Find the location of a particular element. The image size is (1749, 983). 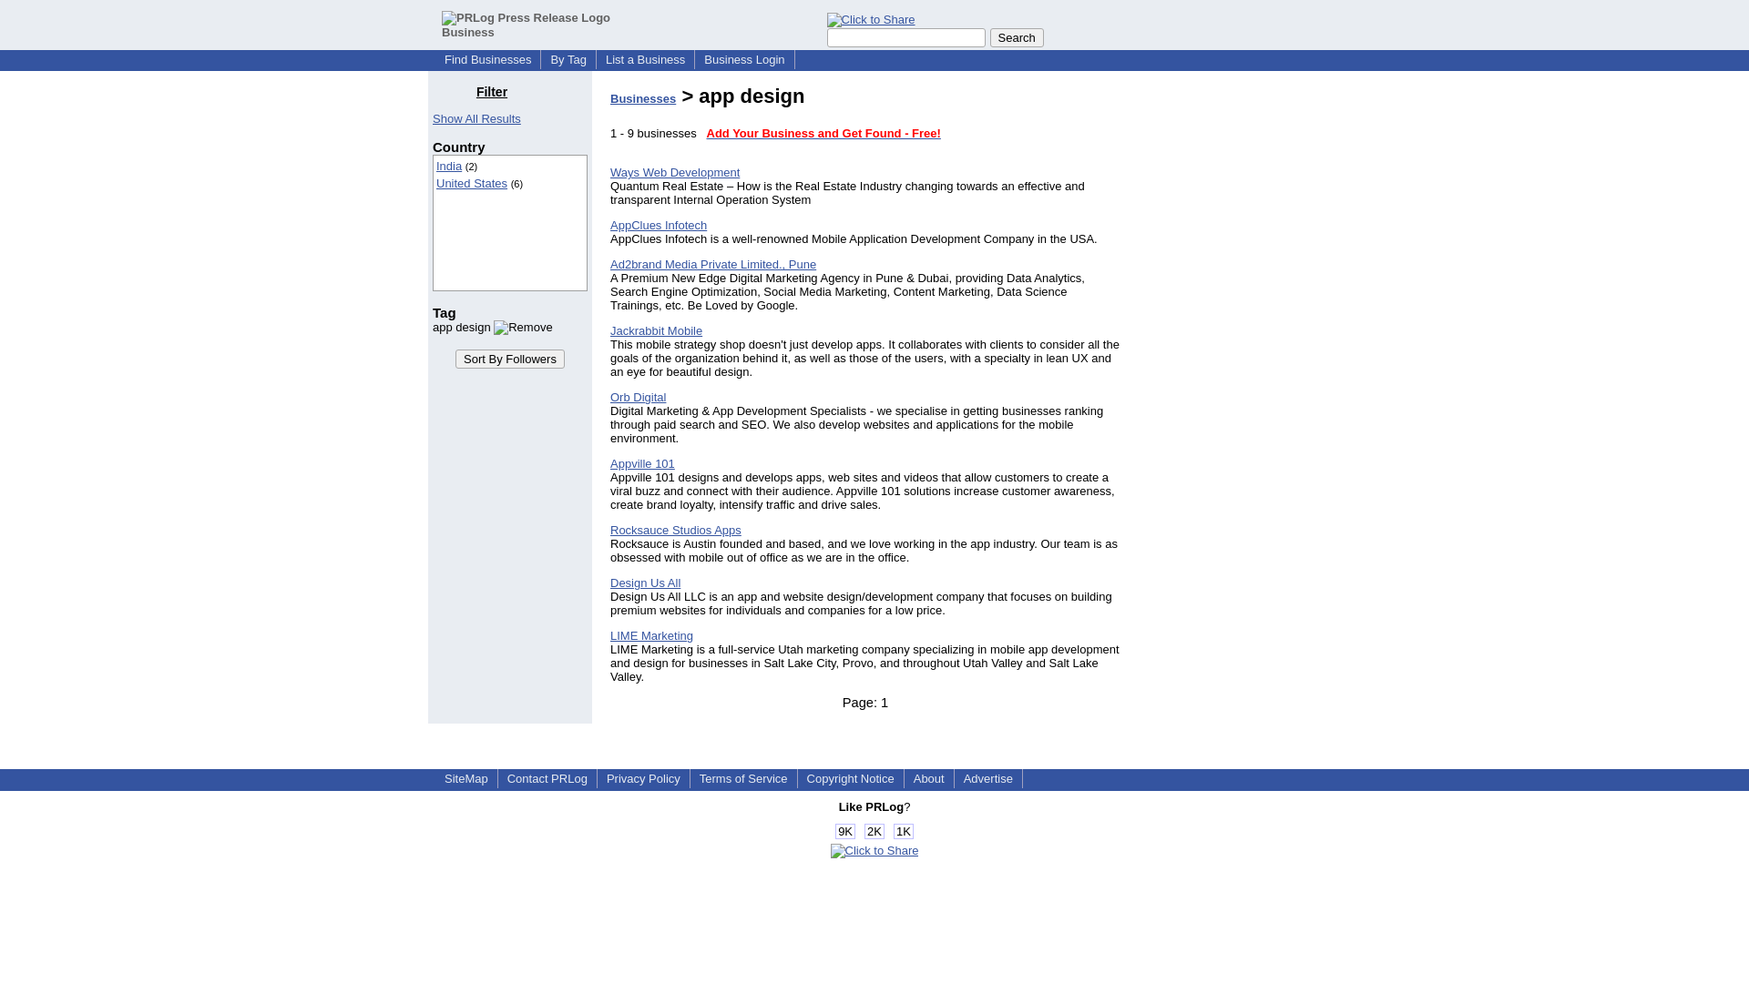

Sort By Followers is located at coordinates (510, 359).